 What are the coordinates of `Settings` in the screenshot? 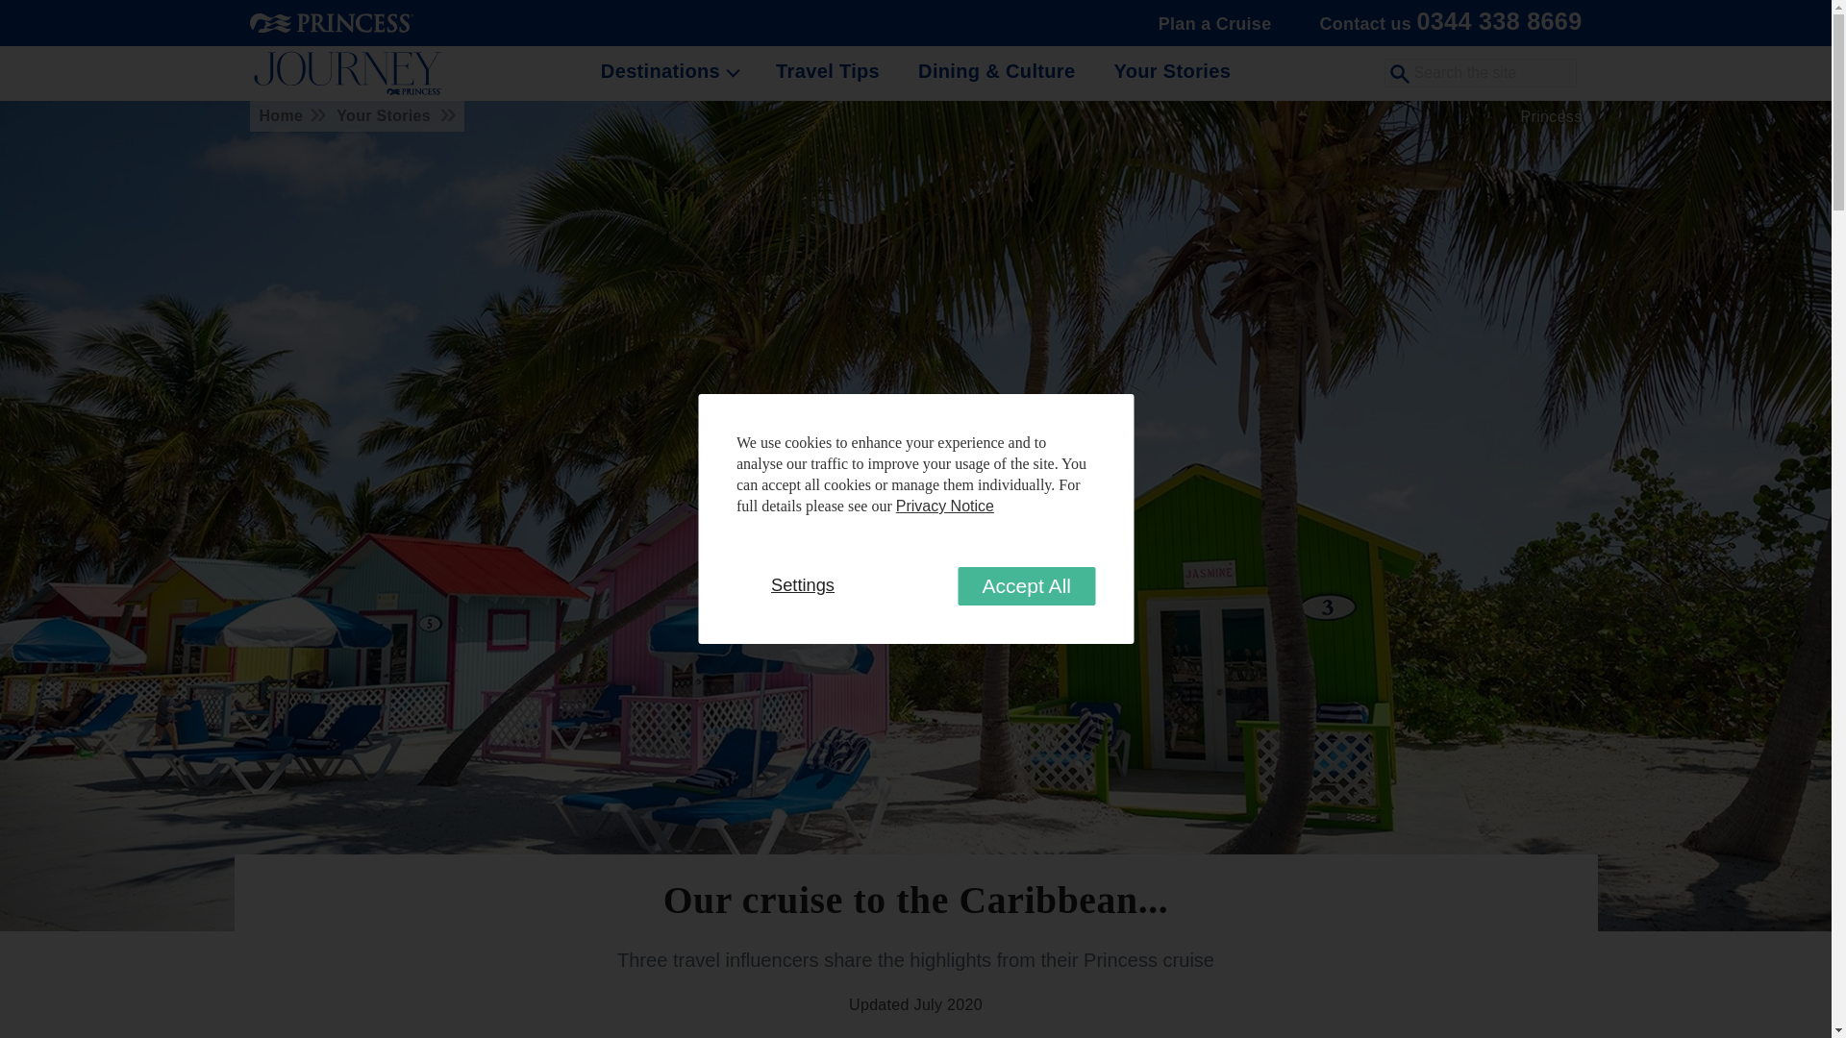 It's located at (802, 584).